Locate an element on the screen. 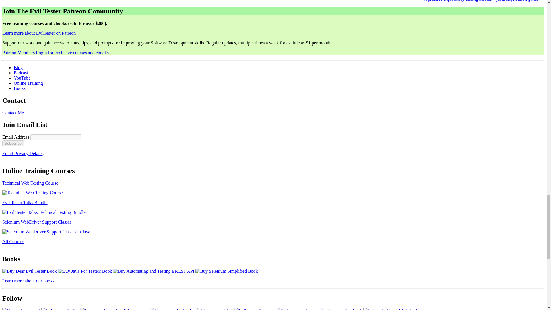 This screenshot has height=310, width=551. Pinterest is located at coordinates (254, 309).